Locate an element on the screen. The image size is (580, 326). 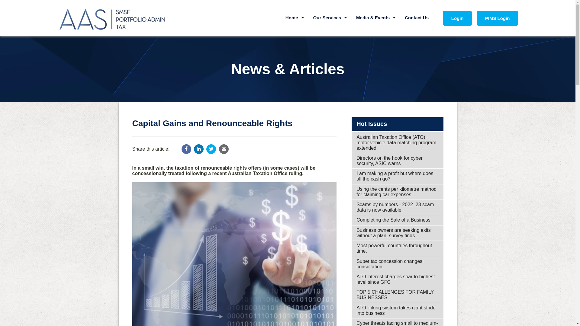
Directors on the hook for cyber security, ASIC warns is located at coordinates (398, 161).